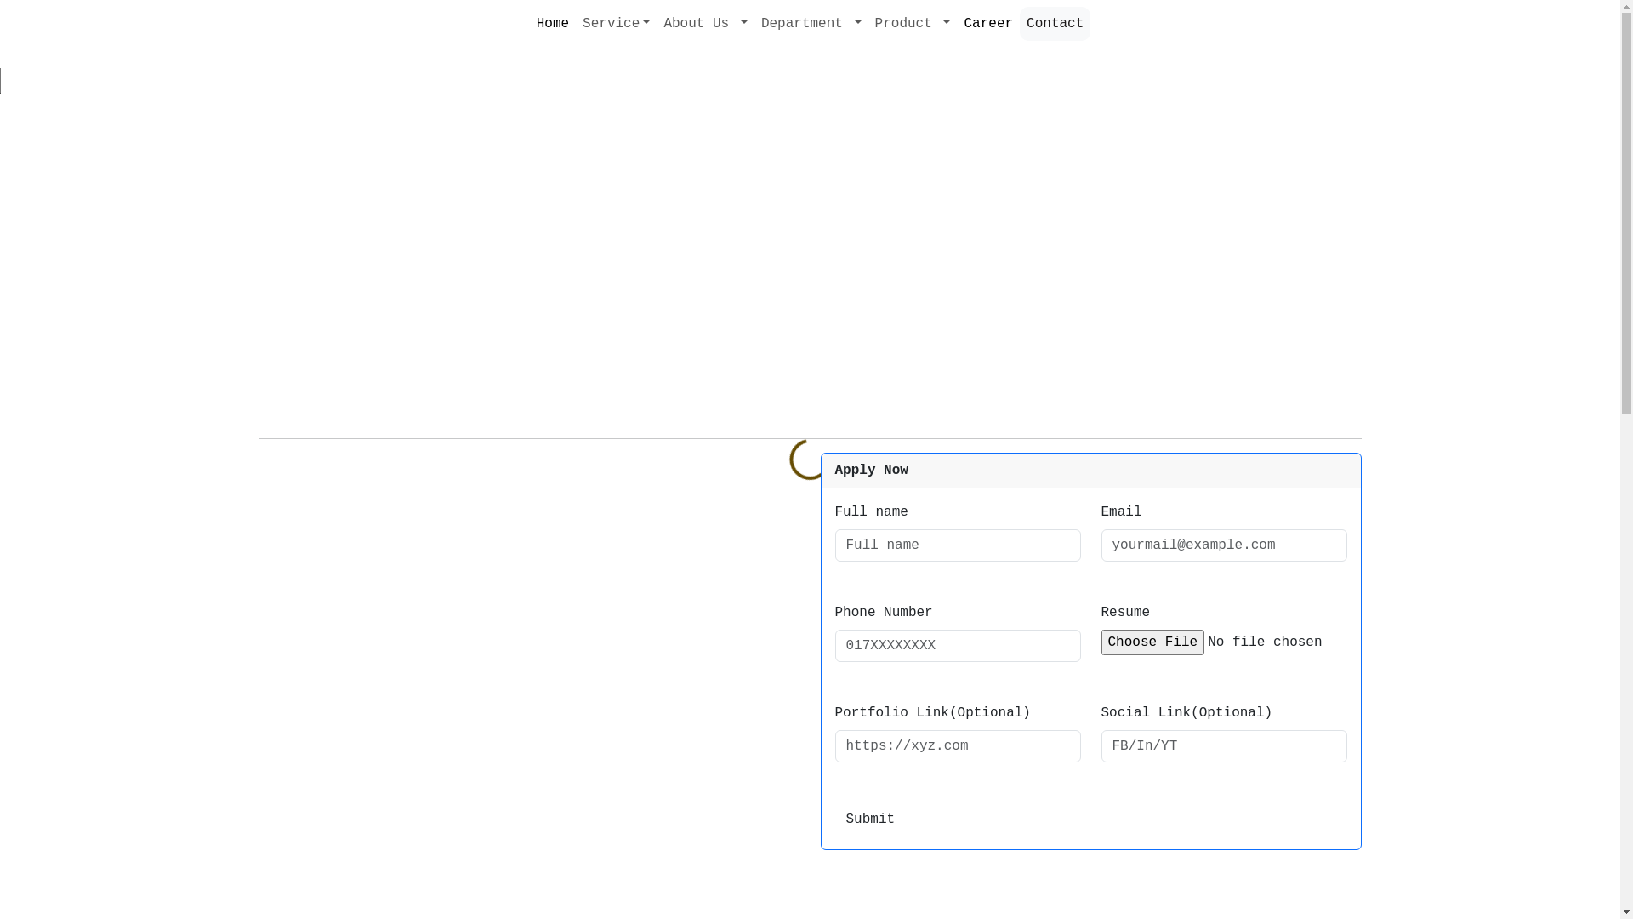  Describe the element at coordinates (1055, 24) in the screenshot. I see `Contact` at that location.